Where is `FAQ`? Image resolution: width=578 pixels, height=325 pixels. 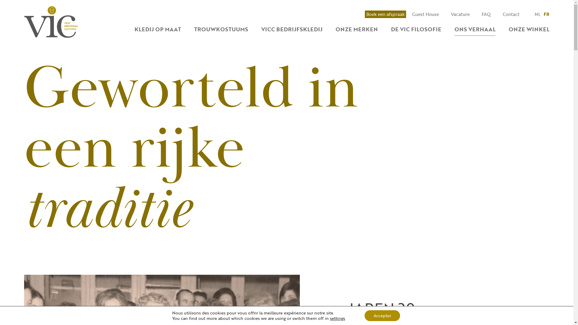
FAQ is located at coordinates (486, 14).